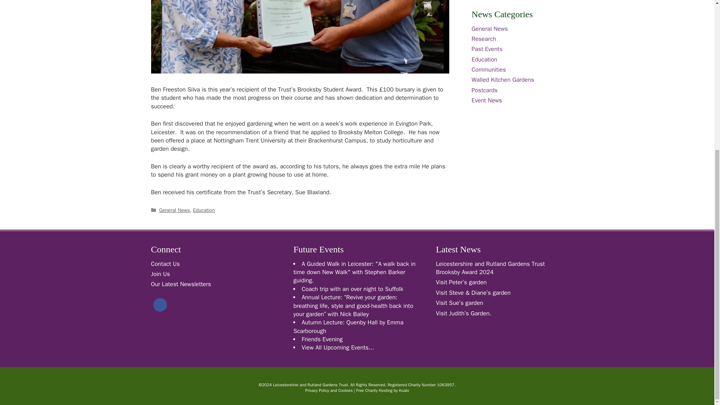  What do you see at coordinates (502, 79) in the screenshot?
I see `Walled Kitchen Gardens` at bounding box center [502, 79].